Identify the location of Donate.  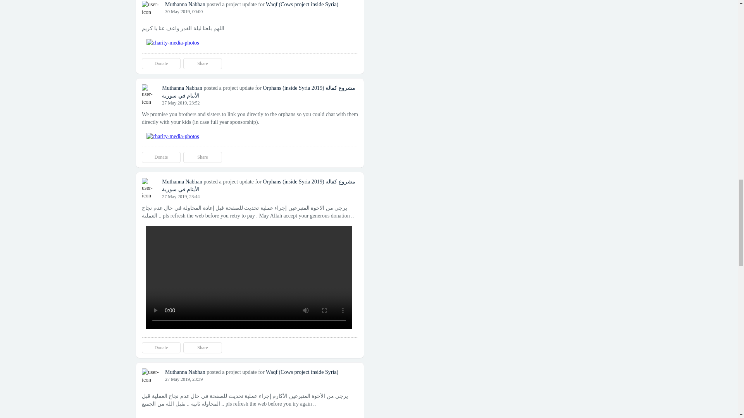
(161, 63).